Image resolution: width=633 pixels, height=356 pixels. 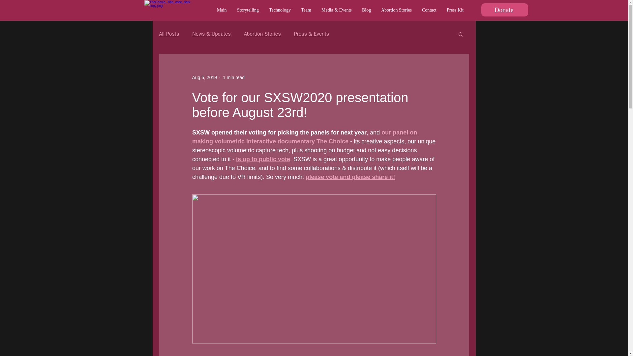 I want to click on Main, so click(x=222, y=10).